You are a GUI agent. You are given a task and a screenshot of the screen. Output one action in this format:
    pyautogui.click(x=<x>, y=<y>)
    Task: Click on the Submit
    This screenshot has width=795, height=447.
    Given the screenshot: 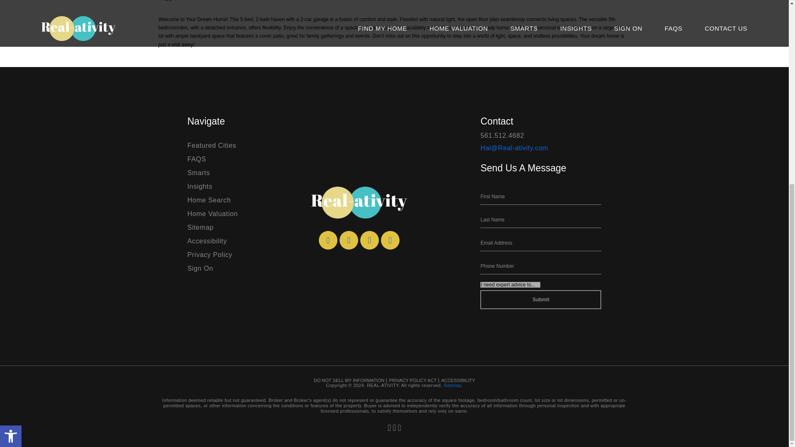 What is the action you would take?
    pyautogui.click(x=540, y=300)
    